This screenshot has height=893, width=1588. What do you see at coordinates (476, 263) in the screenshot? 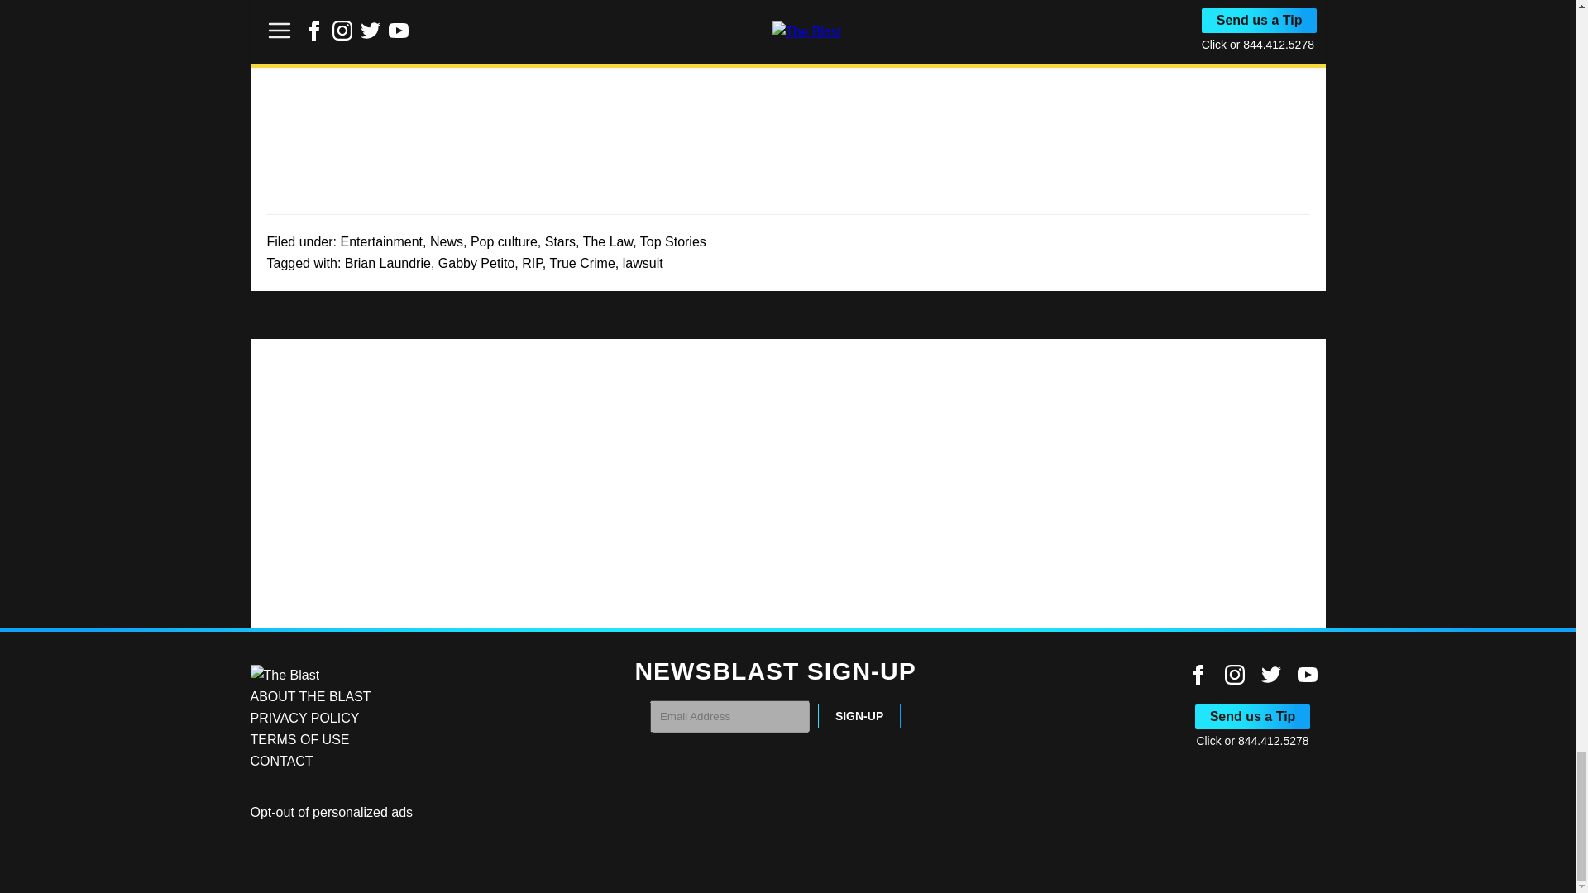
I see `Gabby Petito` at bounding box center [476, 263].